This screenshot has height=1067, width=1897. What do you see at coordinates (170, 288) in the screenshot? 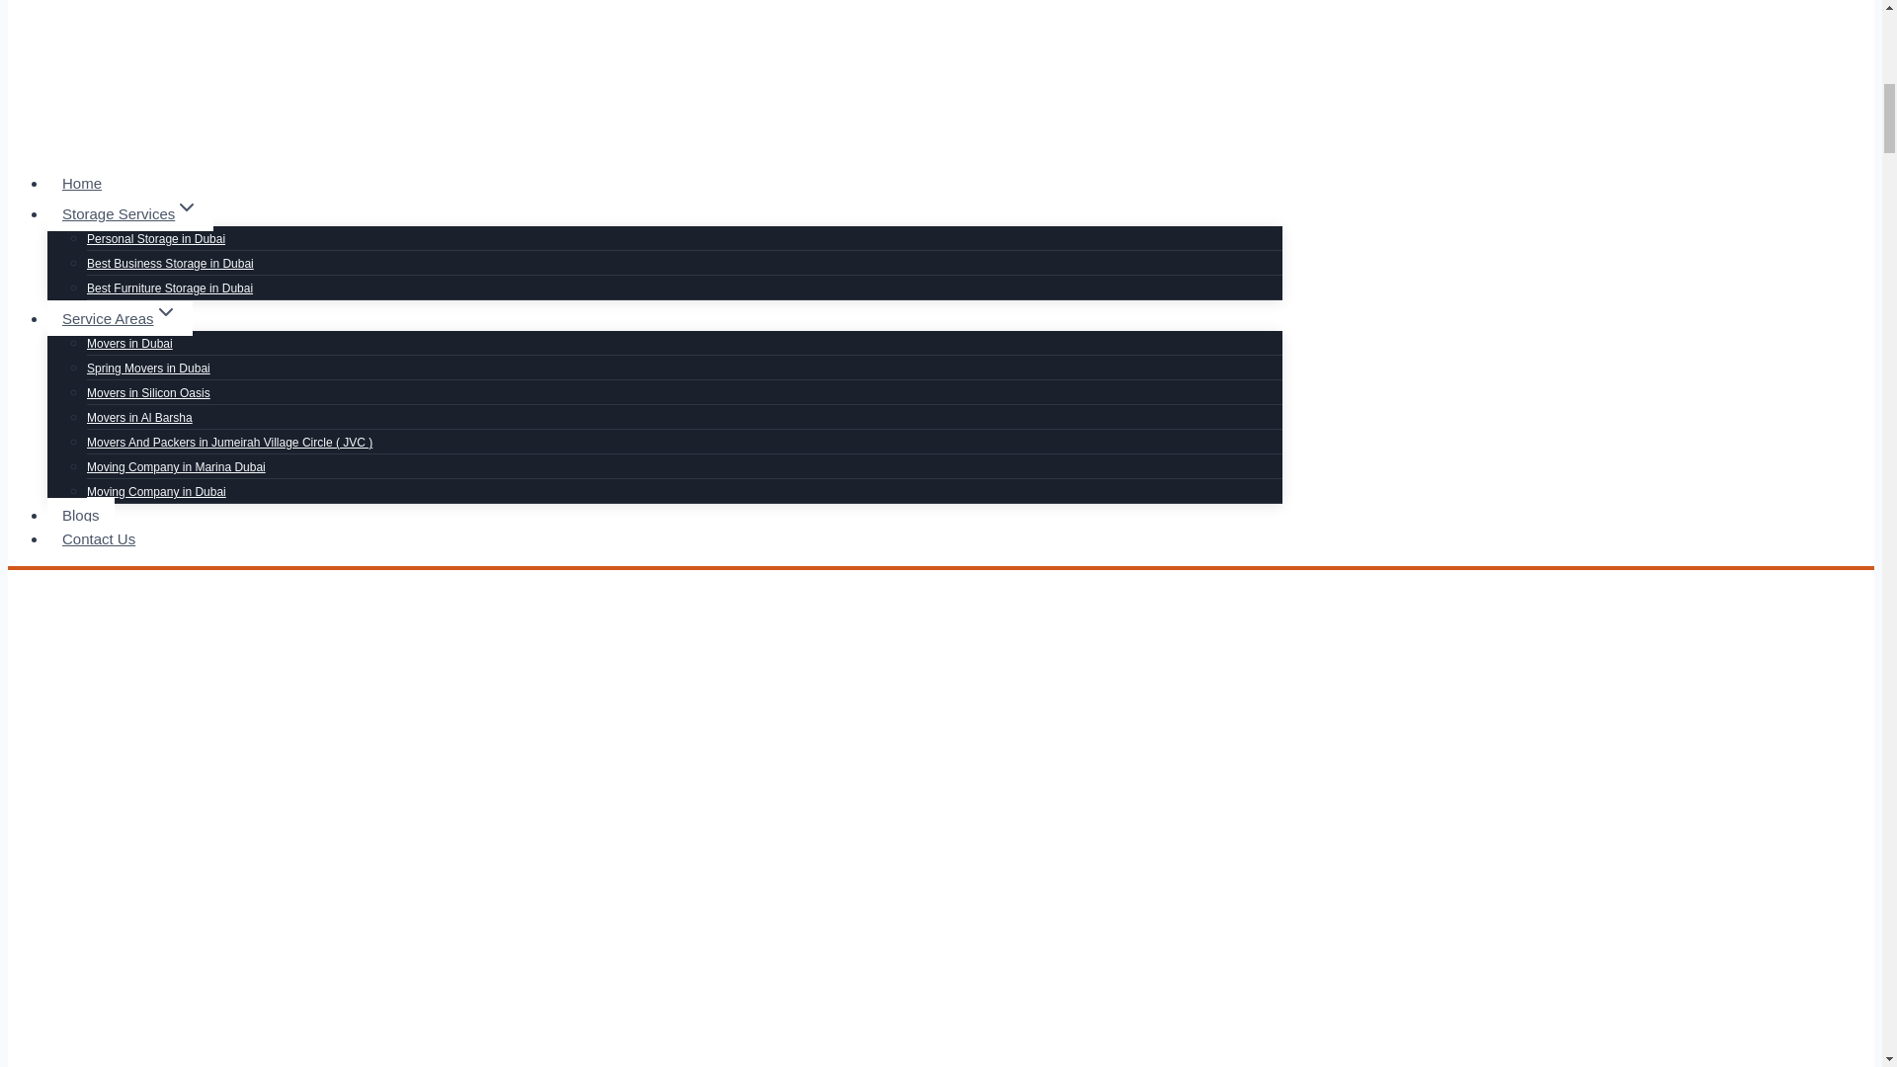
I see `Best Furniture Storage in Dubai` at bounding box center [170, 288].